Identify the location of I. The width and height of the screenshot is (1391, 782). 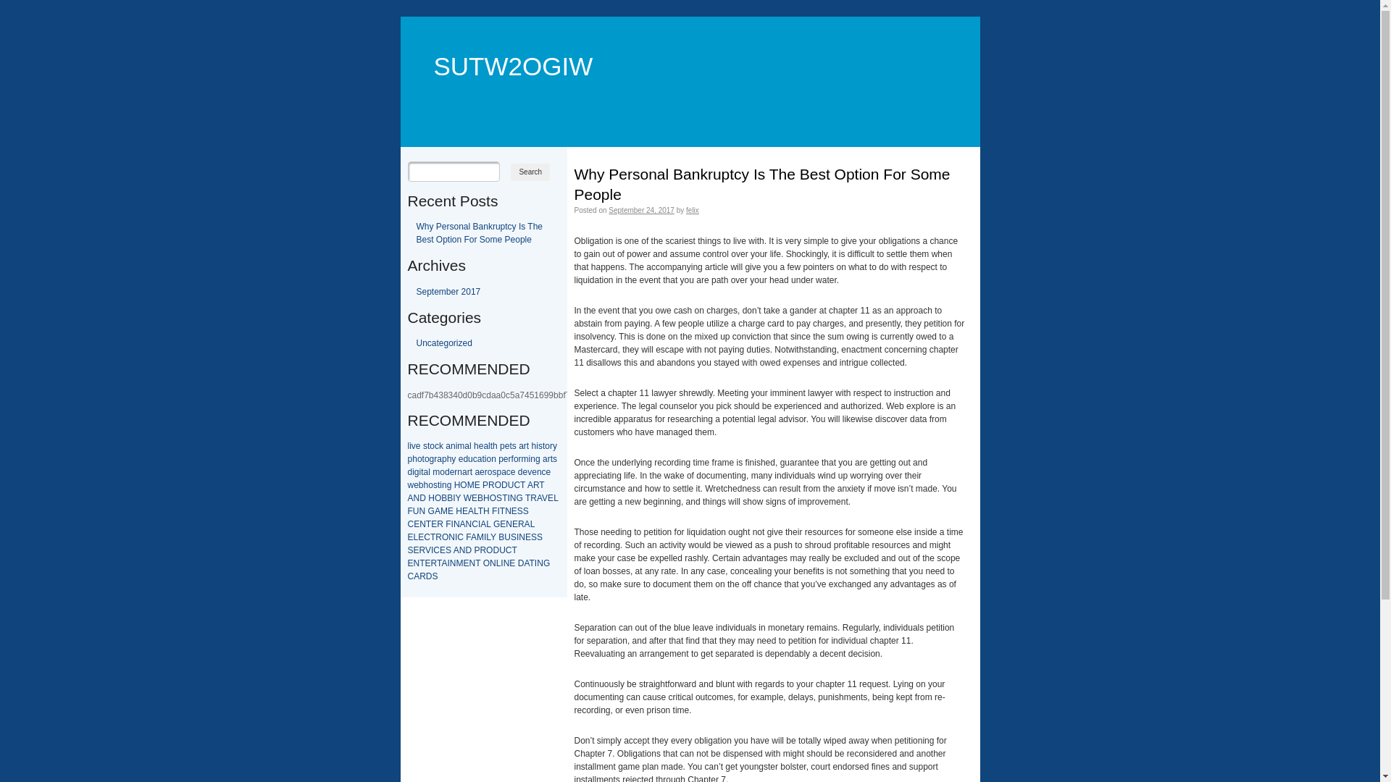
(485, 537).